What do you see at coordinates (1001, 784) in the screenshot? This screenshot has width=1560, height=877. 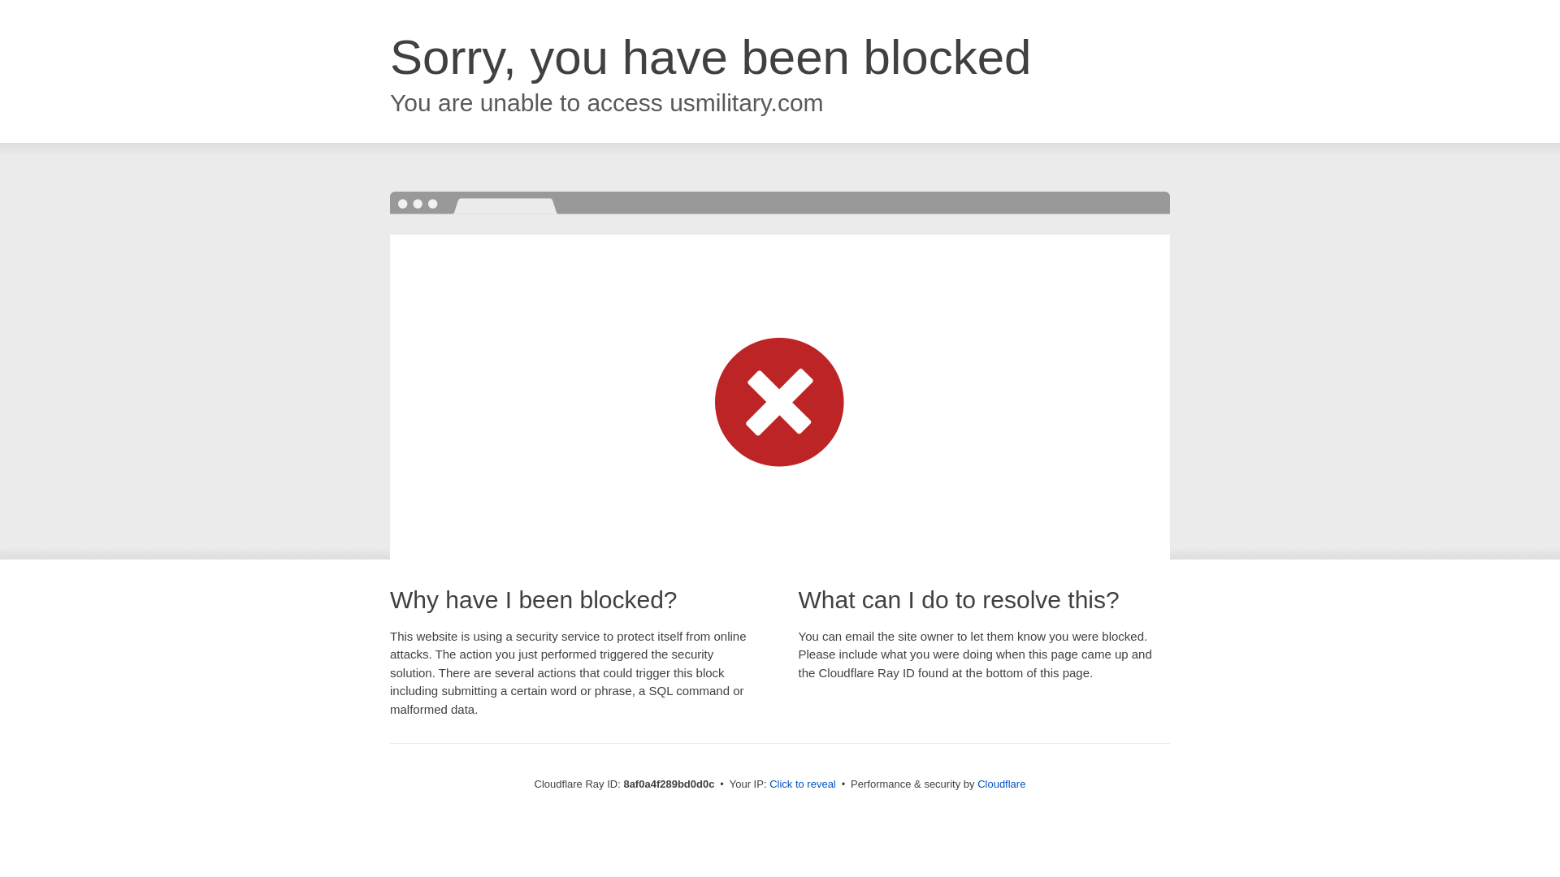 I see `Cloudflare` at bounding box center [1001, 784].